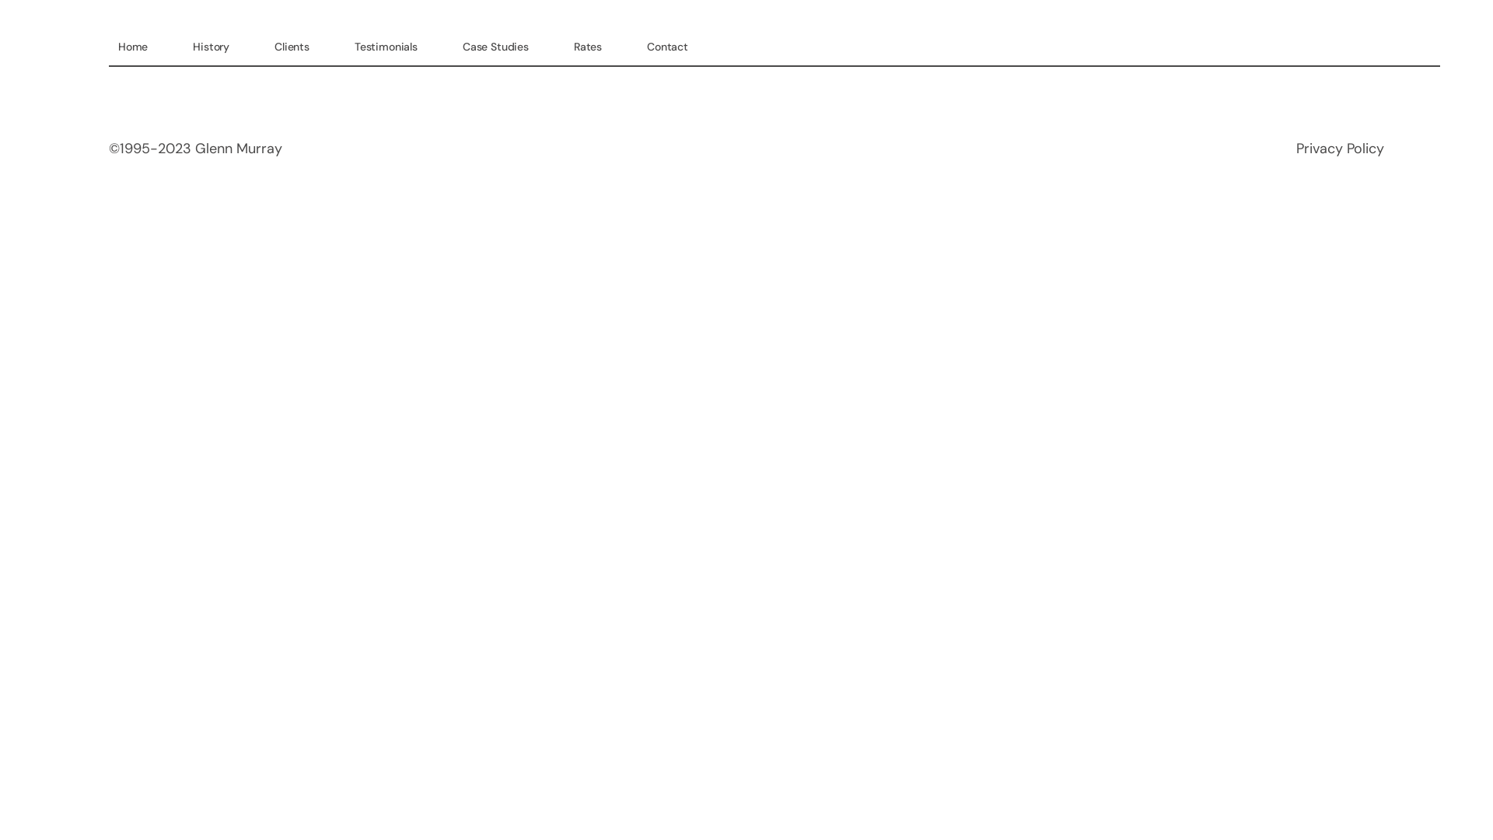  I want to click on Clients, so click(292, 47).